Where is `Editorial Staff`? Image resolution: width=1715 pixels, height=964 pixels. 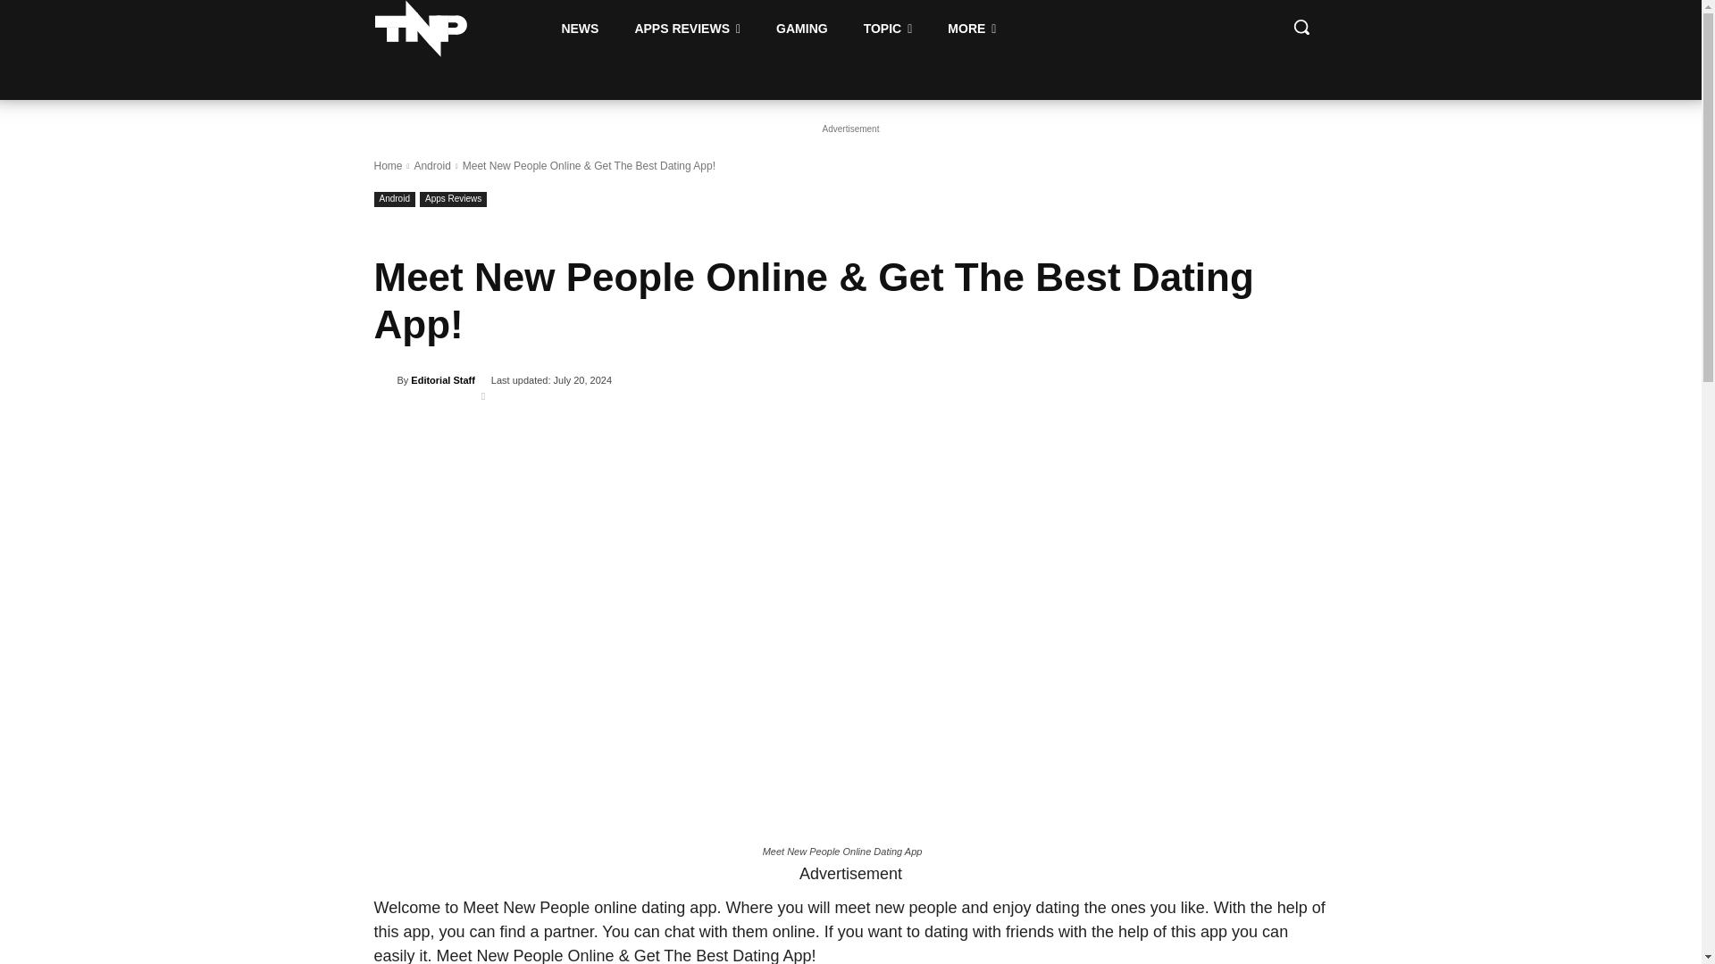
Editorial Staff is located at coordinates (384, 380).